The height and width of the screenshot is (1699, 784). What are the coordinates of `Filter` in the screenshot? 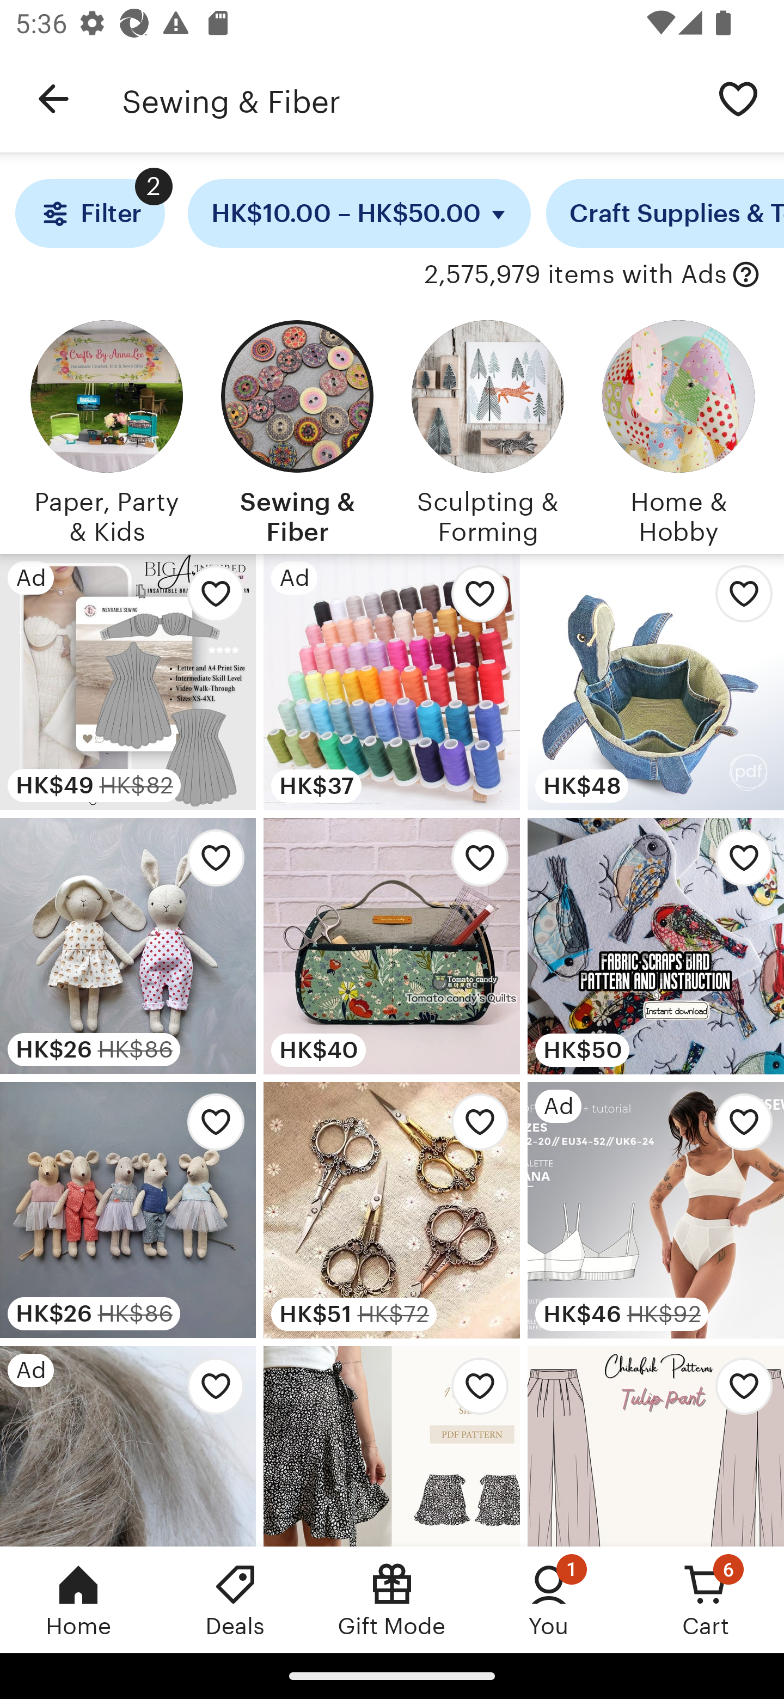 It's located at (89, 213).